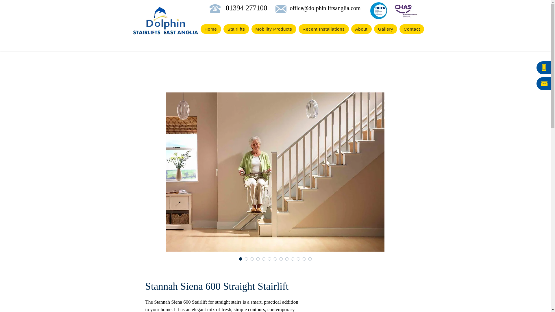 The width and height of the screenshot is (555, 312). Describe the element at coordinates (210, 29) in the screenshot. I see `Home` at that location.